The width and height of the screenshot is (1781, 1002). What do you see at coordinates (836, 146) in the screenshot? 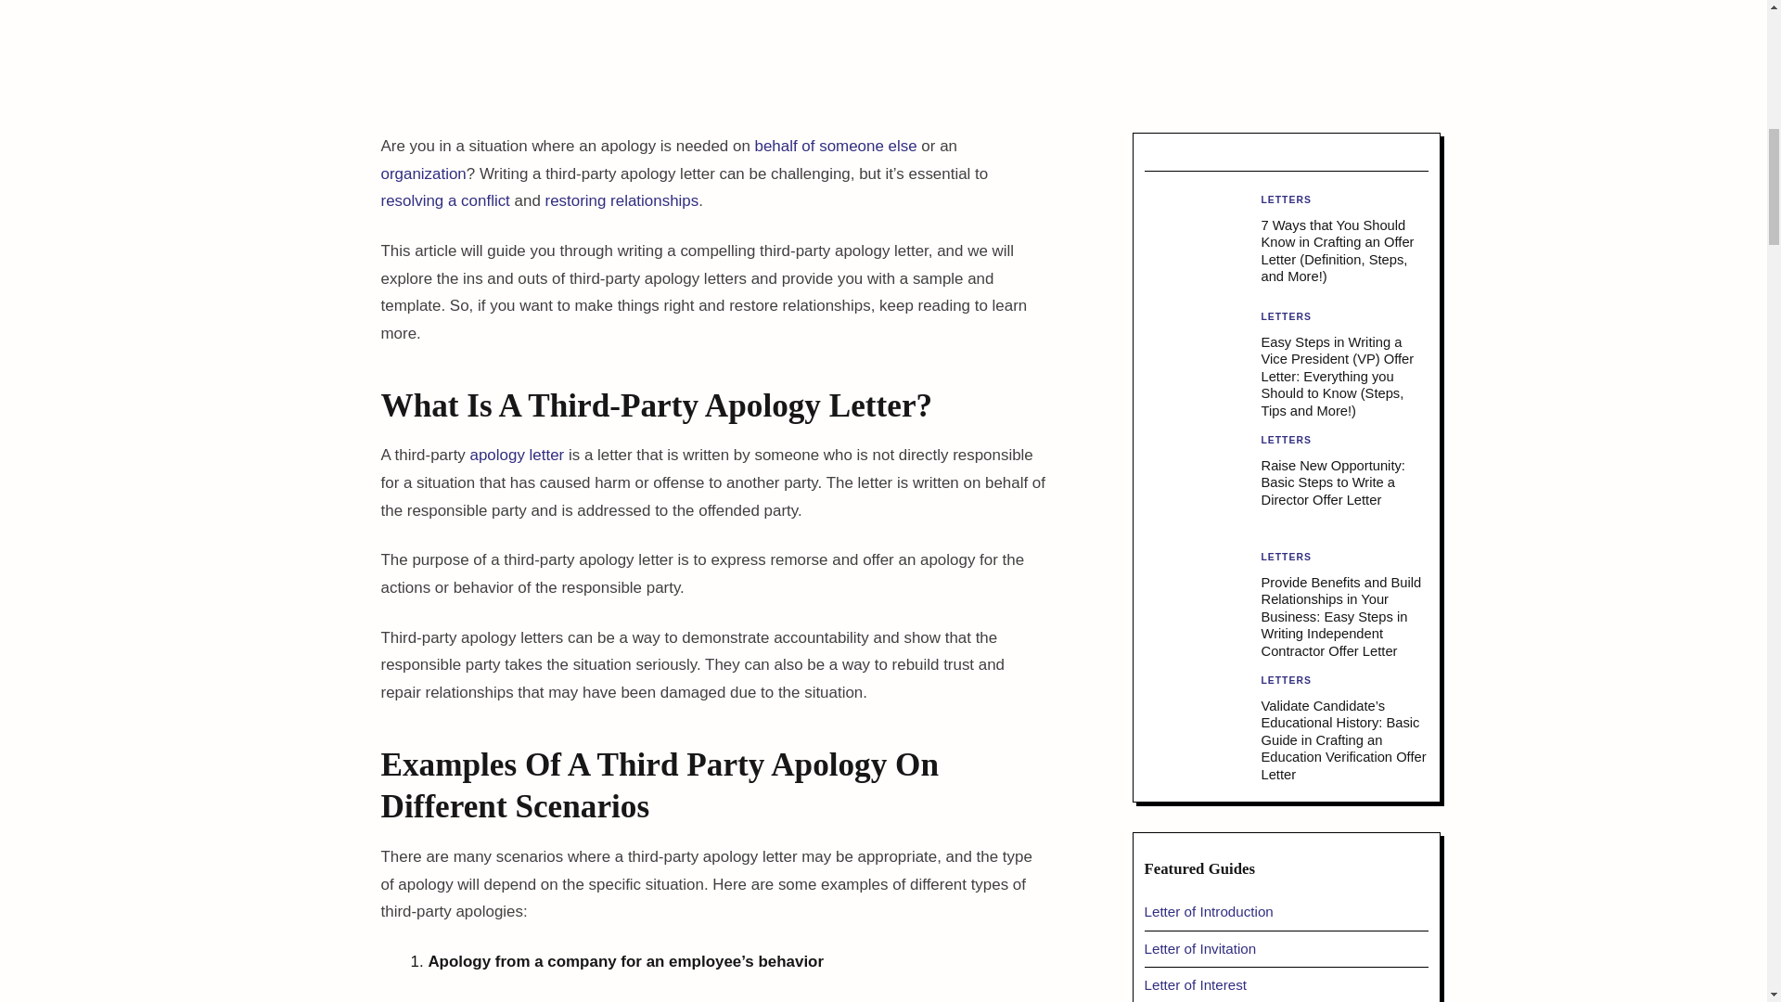
I see `behalf of someone else` at bounding box center [836, 146].